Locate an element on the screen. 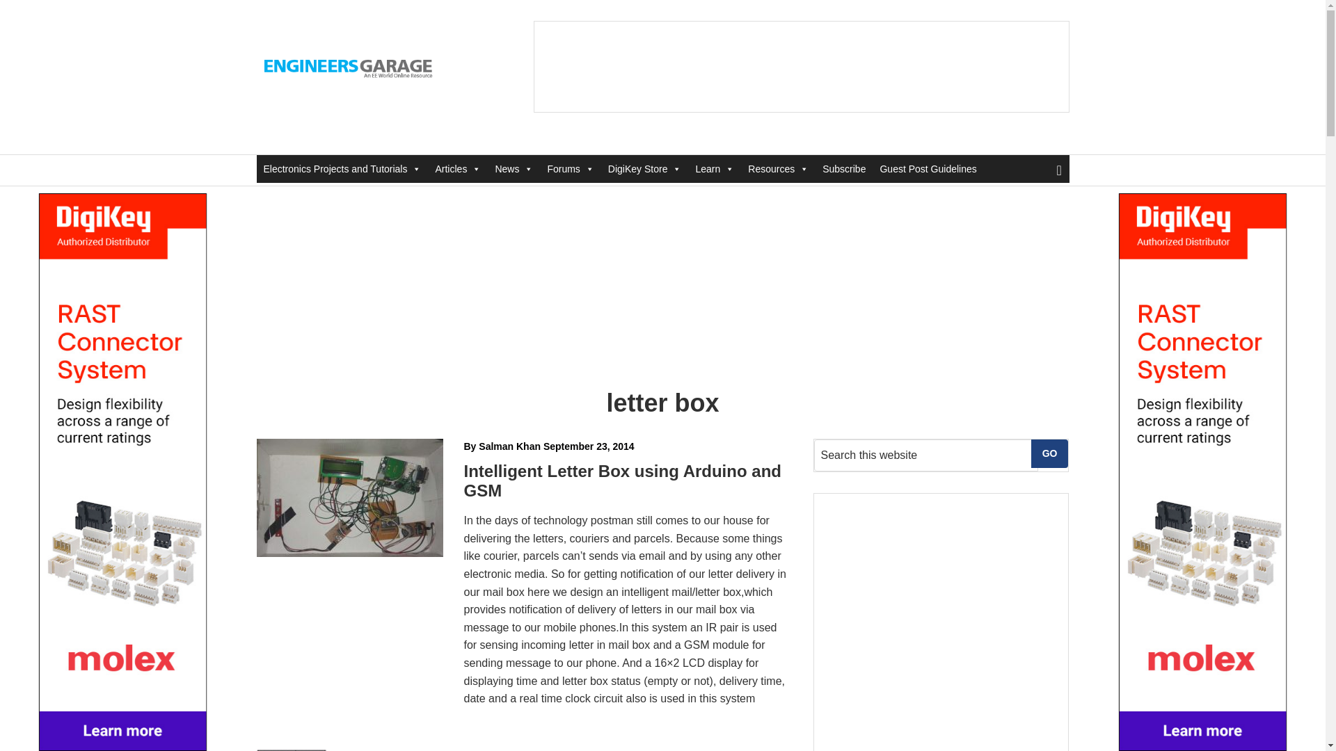 This screenshot has width=1336, height=751. Electronics Projects and Tutorials is located at coordinates (342, 168).